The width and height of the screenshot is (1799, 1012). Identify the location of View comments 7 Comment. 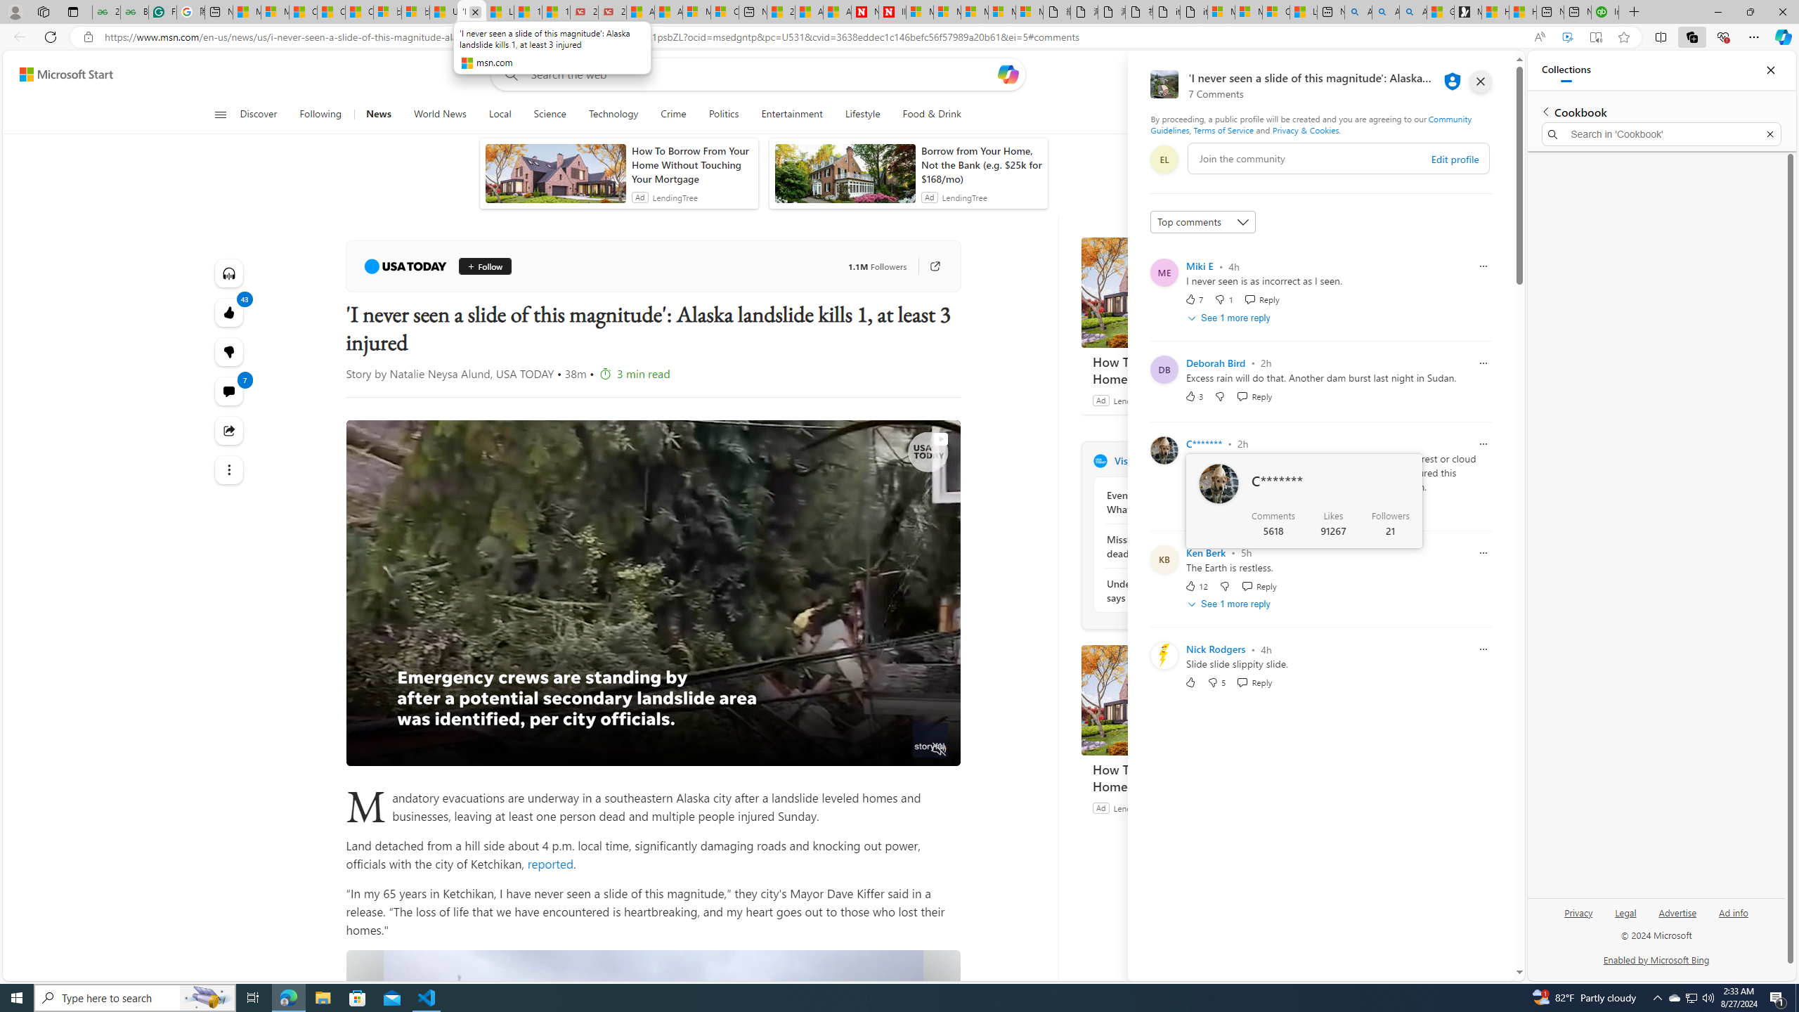
(228, 391).